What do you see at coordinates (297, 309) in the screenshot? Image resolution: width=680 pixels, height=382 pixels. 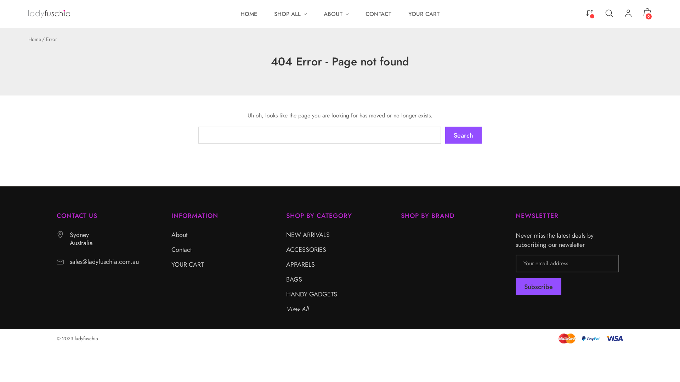 I see `View All` at bounding box center [297, 309].